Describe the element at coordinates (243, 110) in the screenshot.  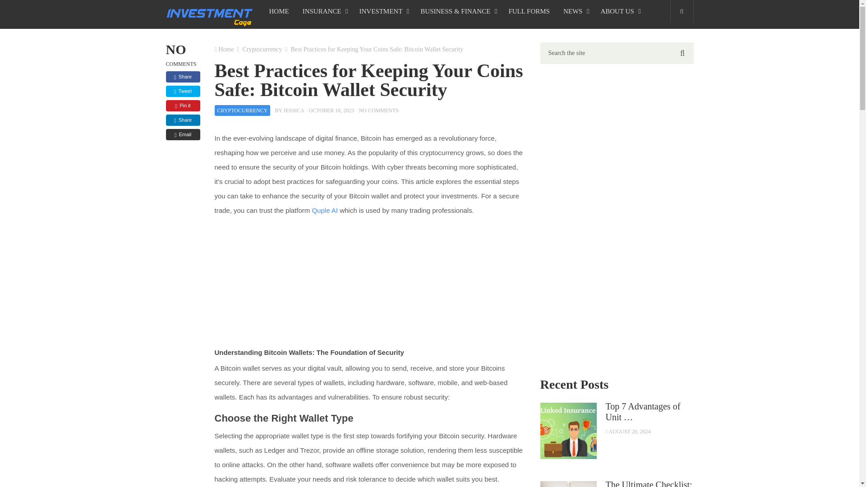
I see `View all posts in Cryptocurrency` at that location.